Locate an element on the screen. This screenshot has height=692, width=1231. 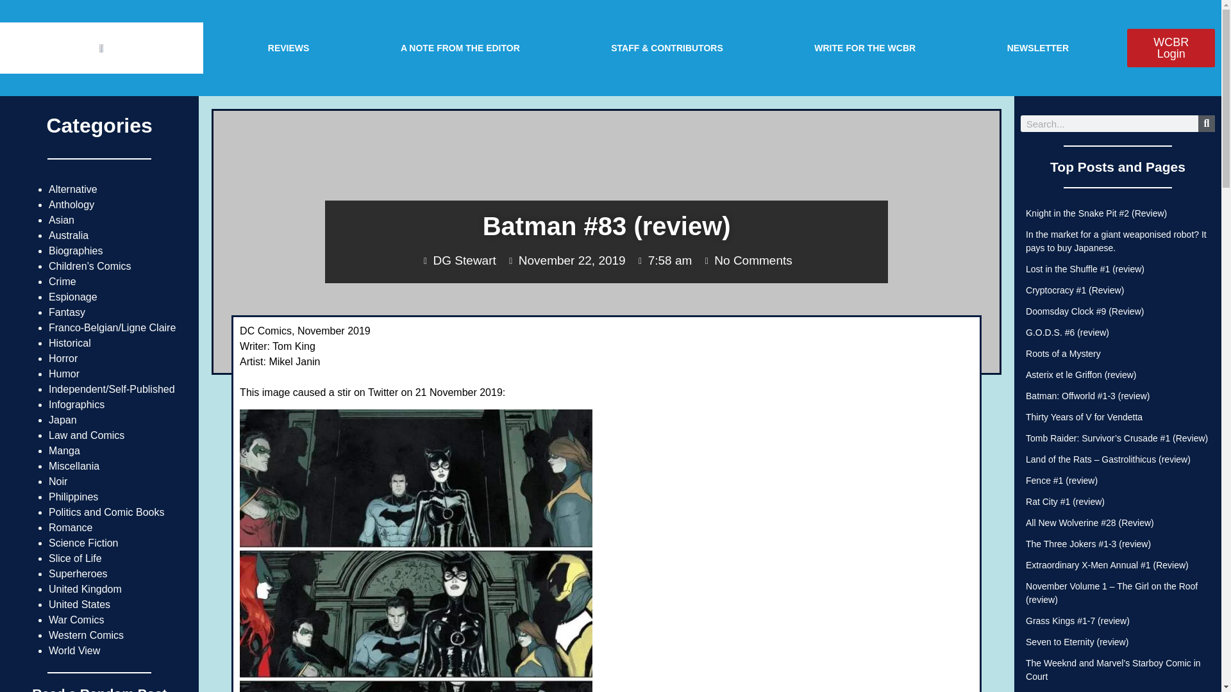
Crime is located at coordinates (63, 281).